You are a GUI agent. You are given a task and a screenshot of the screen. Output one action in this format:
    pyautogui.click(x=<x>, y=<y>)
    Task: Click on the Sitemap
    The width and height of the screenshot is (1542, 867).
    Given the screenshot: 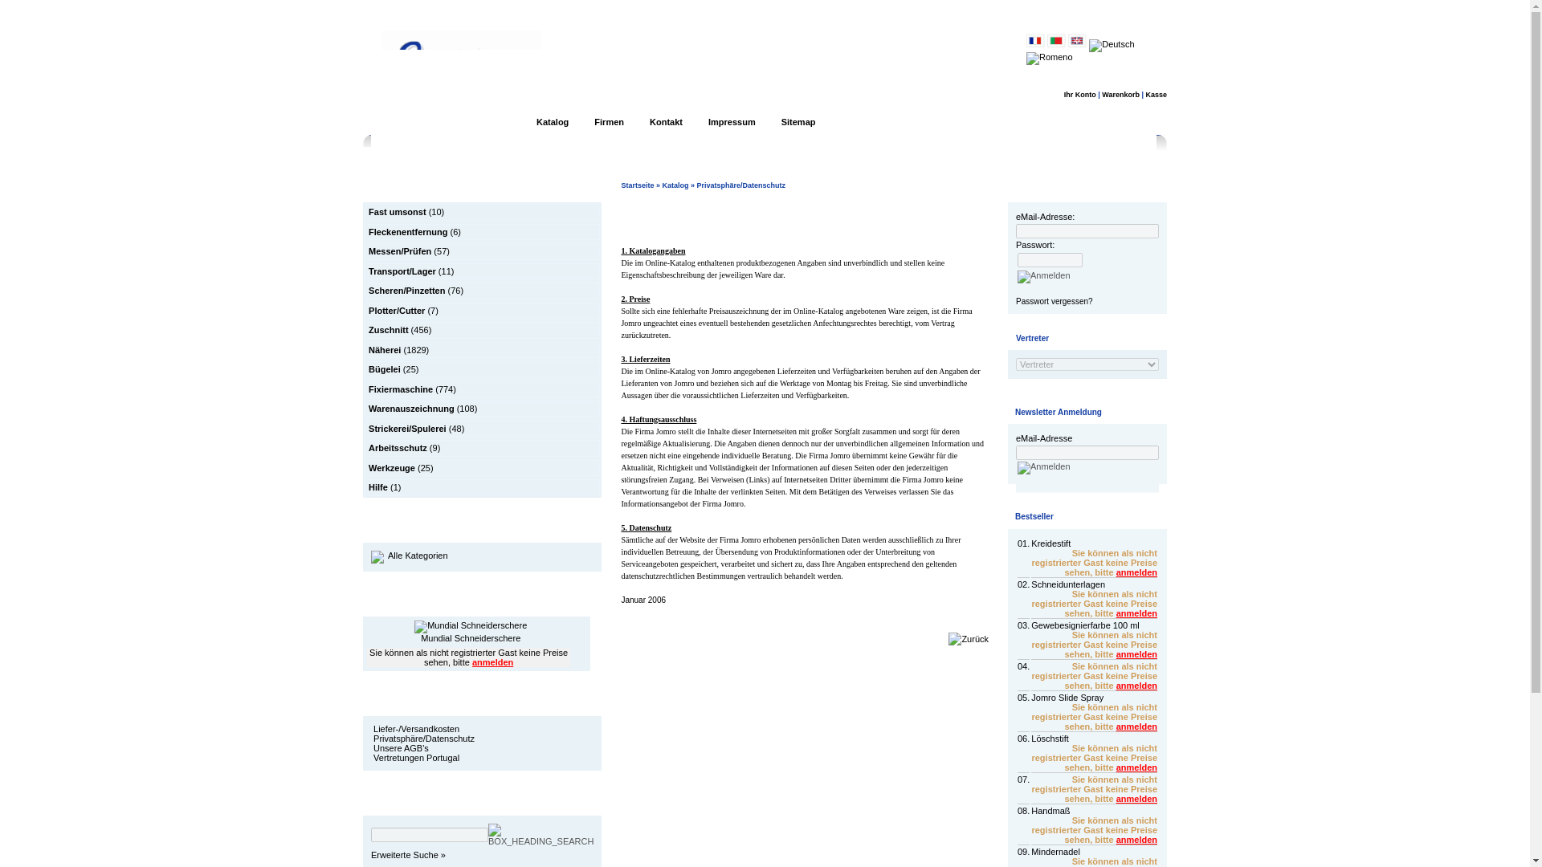 What is the action you would take?
    pyautogui.click(x=798, y=121)
    